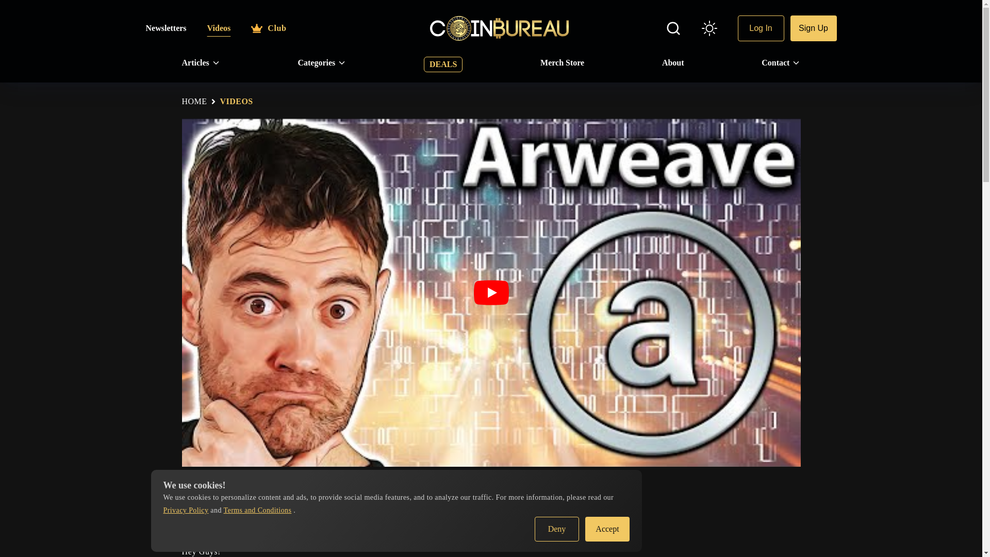 This screenshot has width=990, height=557. I want to click on Merch Store, so click(562, 63).